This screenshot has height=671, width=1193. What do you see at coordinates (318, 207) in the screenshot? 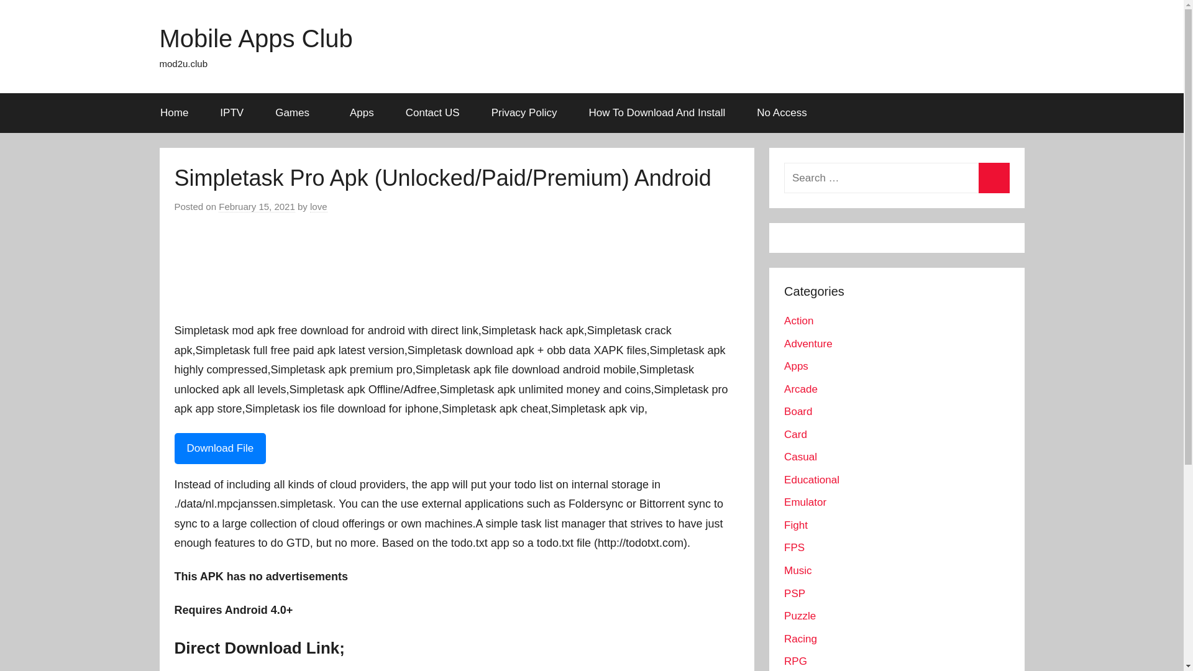
I see `love` at bounding box center [318, 207].